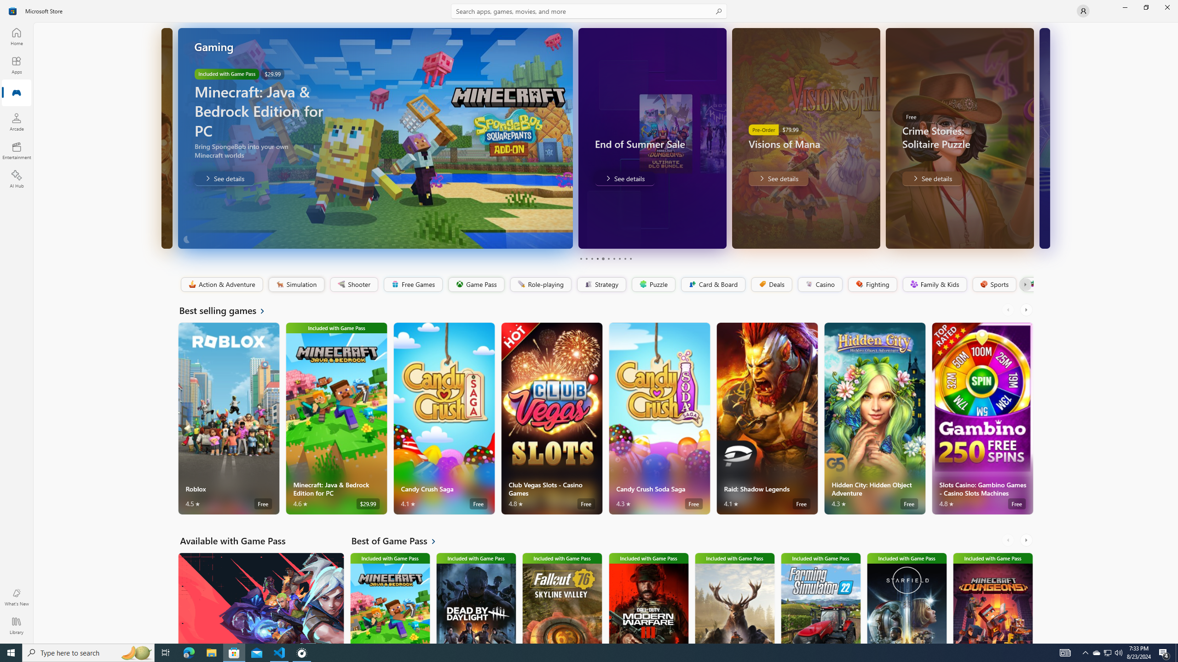  I want to click on Restore Microsoft Store, so click(1146, 7).